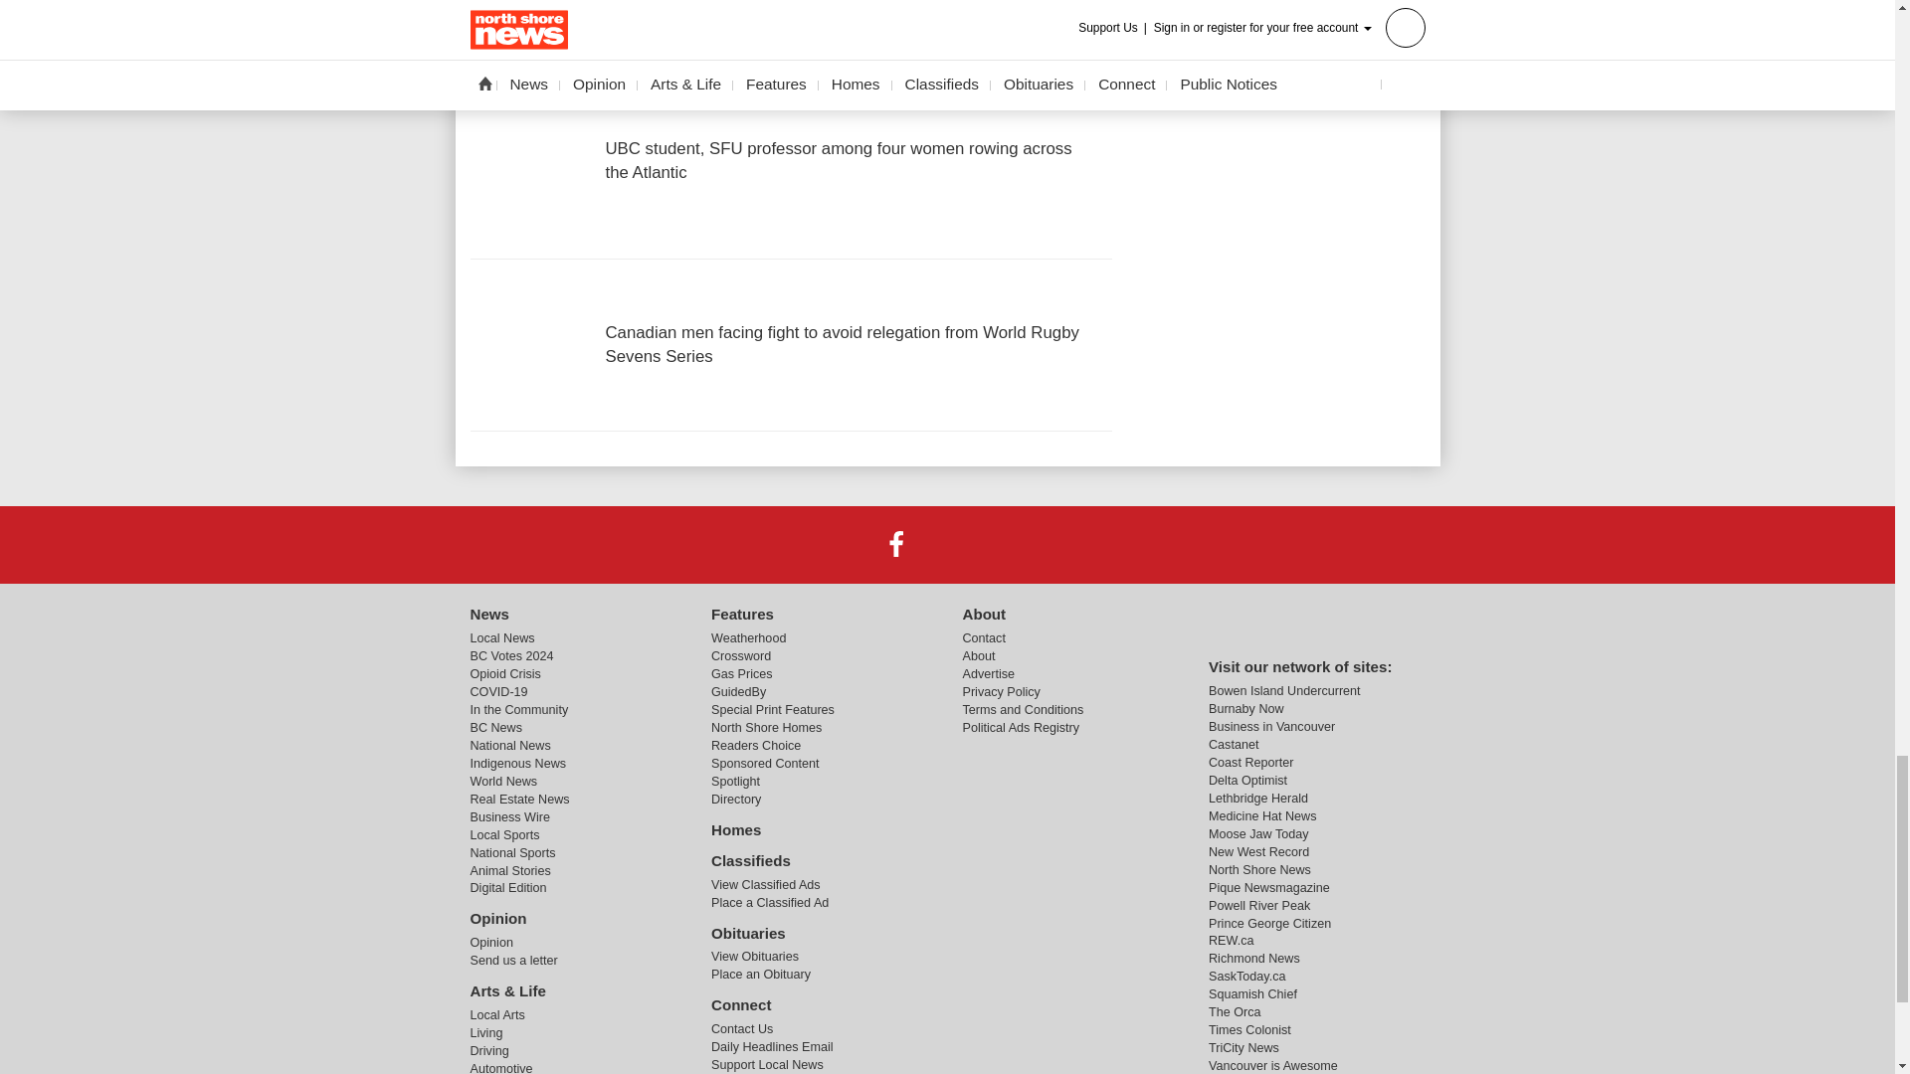 Image resolution: width=1910 pixels, height=1074 pixels. I want to click on Instagram, so click(998, 544).